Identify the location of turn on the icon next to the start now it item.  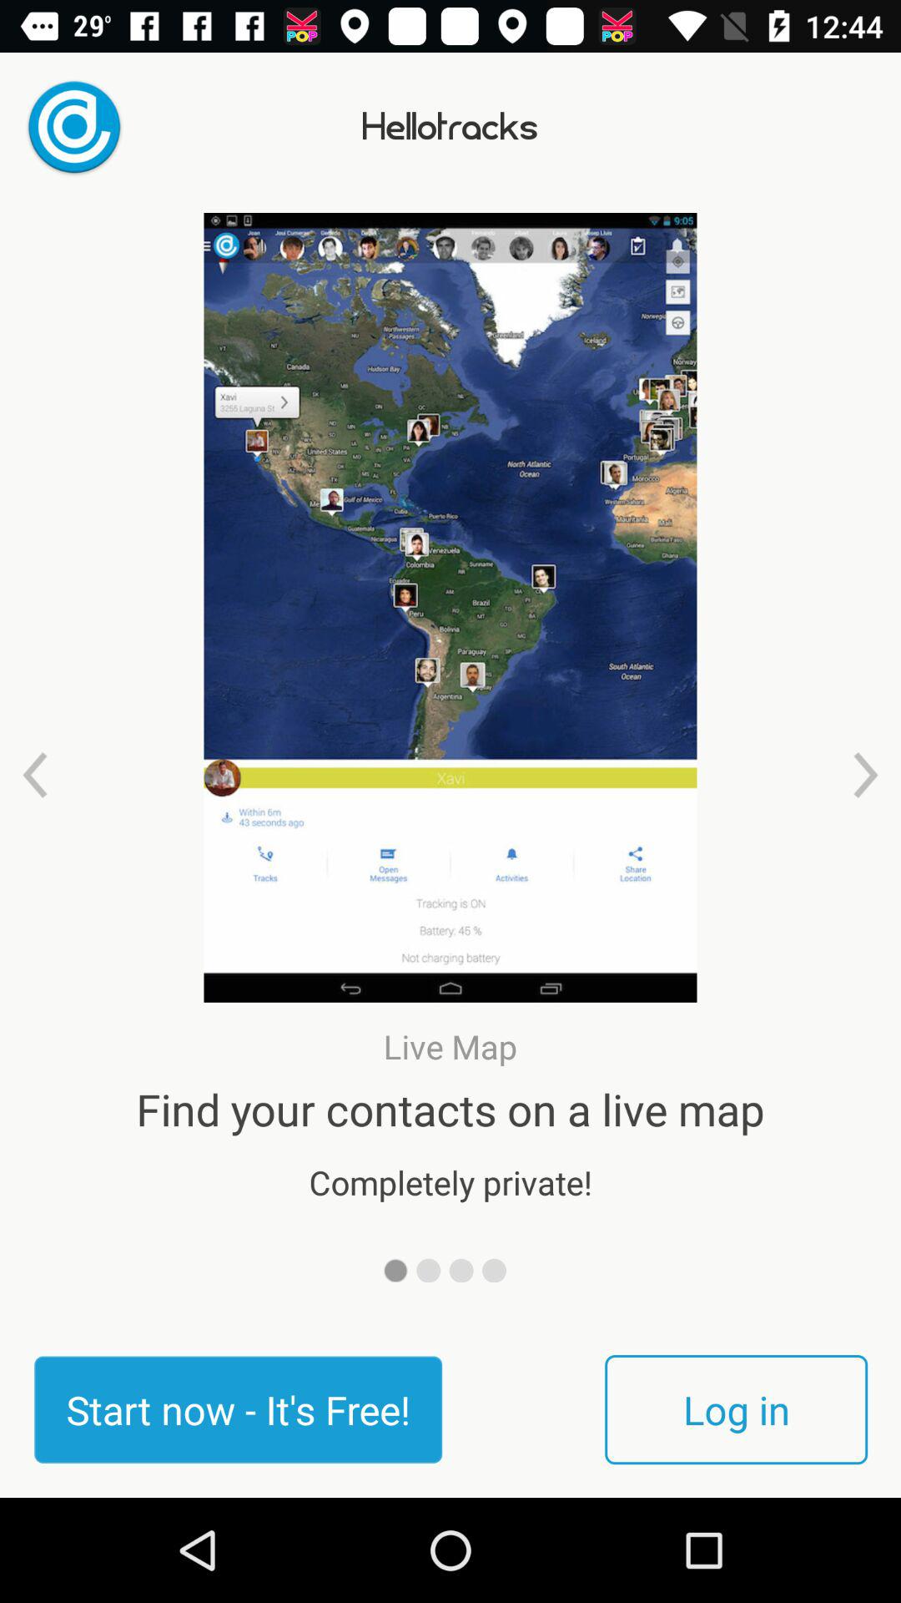
(736, 1409).